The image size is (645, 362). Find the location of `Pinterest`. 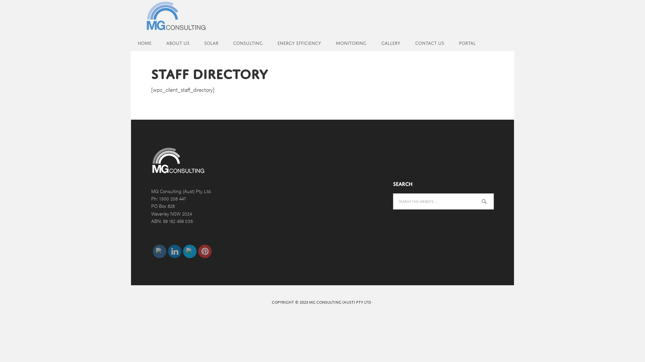

Pinterest is located at coordinates (205, 251).